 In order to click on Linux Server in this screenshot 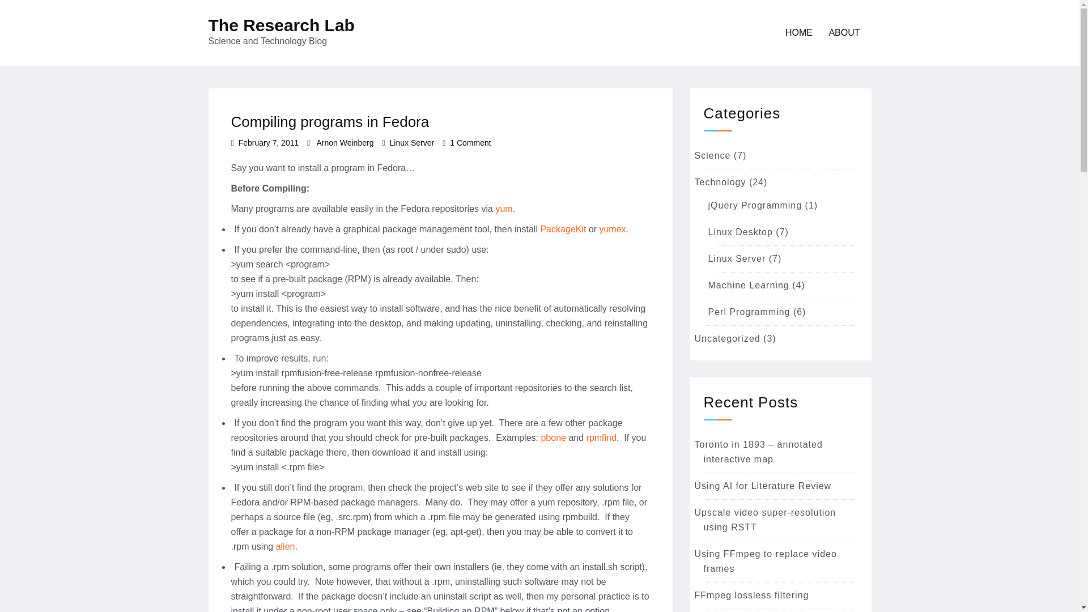, I will do `click(755, 205)`.